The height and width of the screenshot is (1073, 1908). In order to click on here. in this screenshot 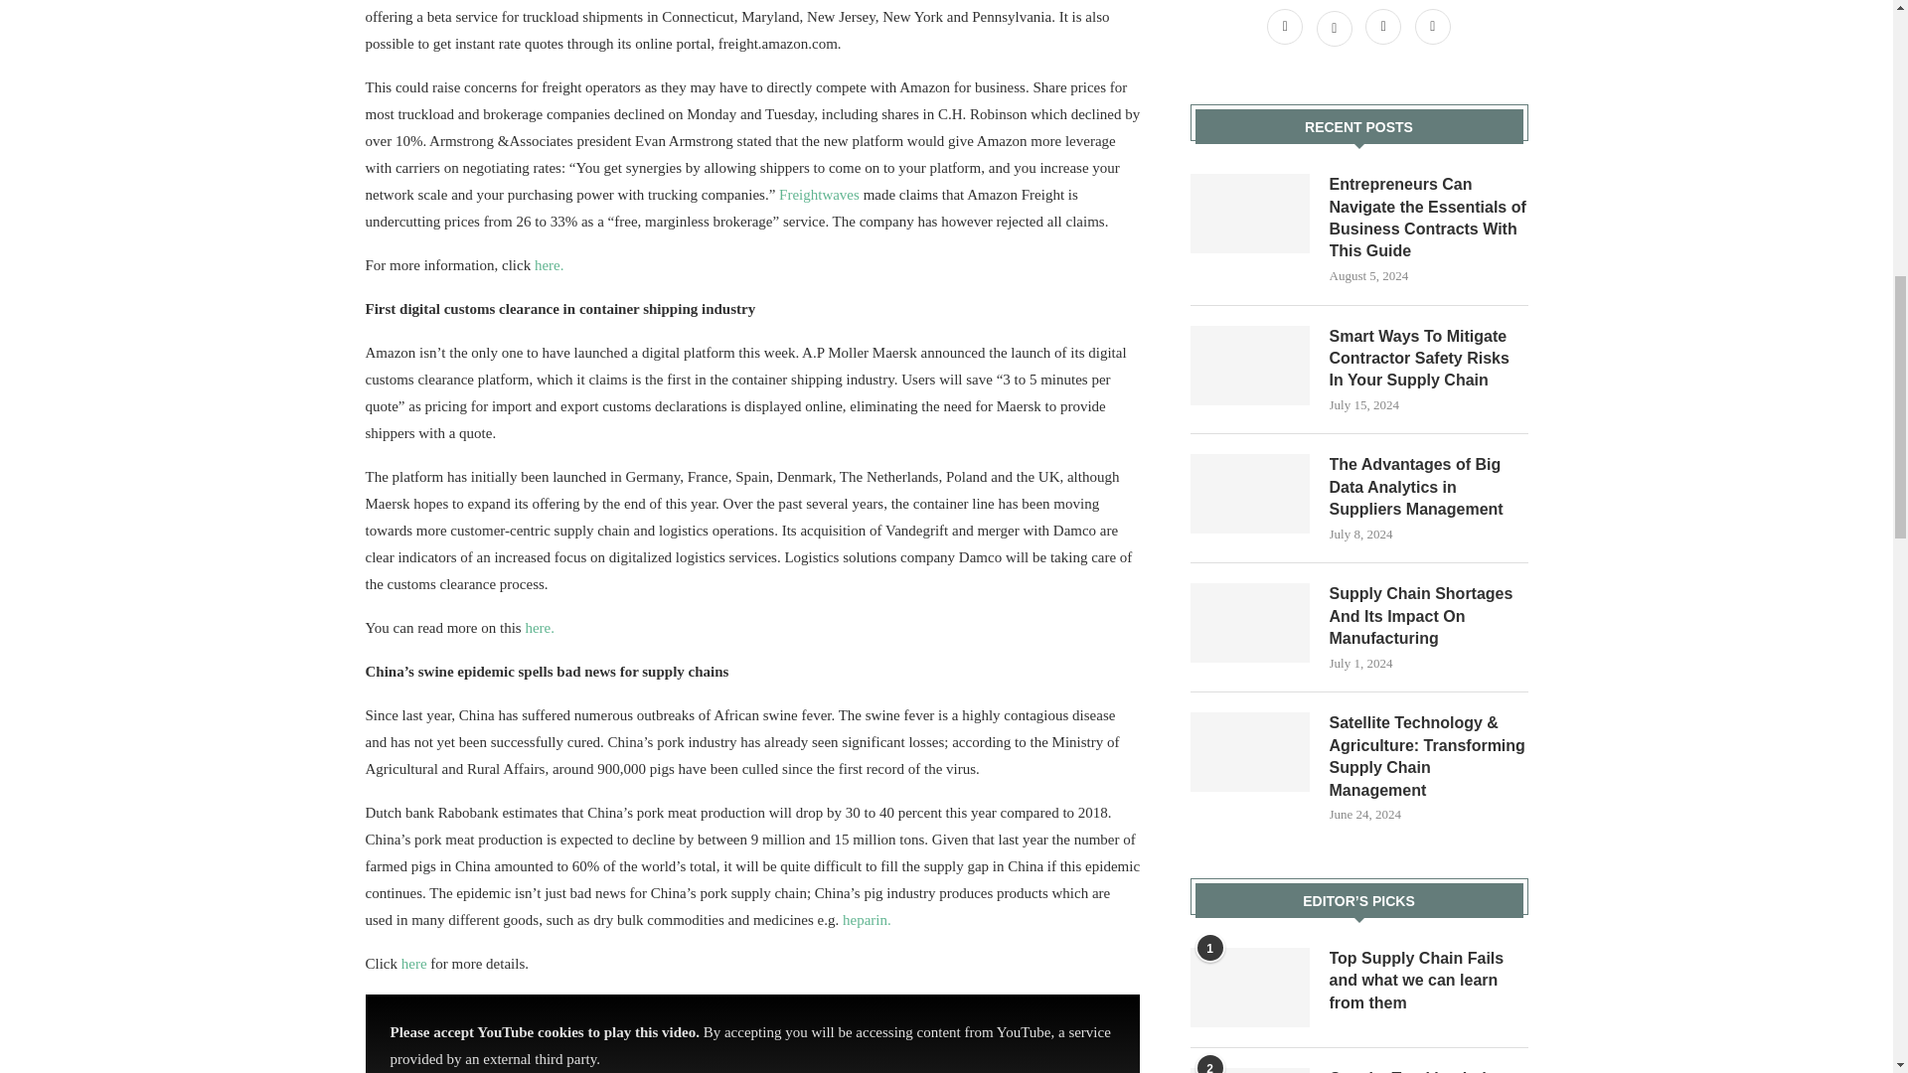, I will do `click(549, 265)`.